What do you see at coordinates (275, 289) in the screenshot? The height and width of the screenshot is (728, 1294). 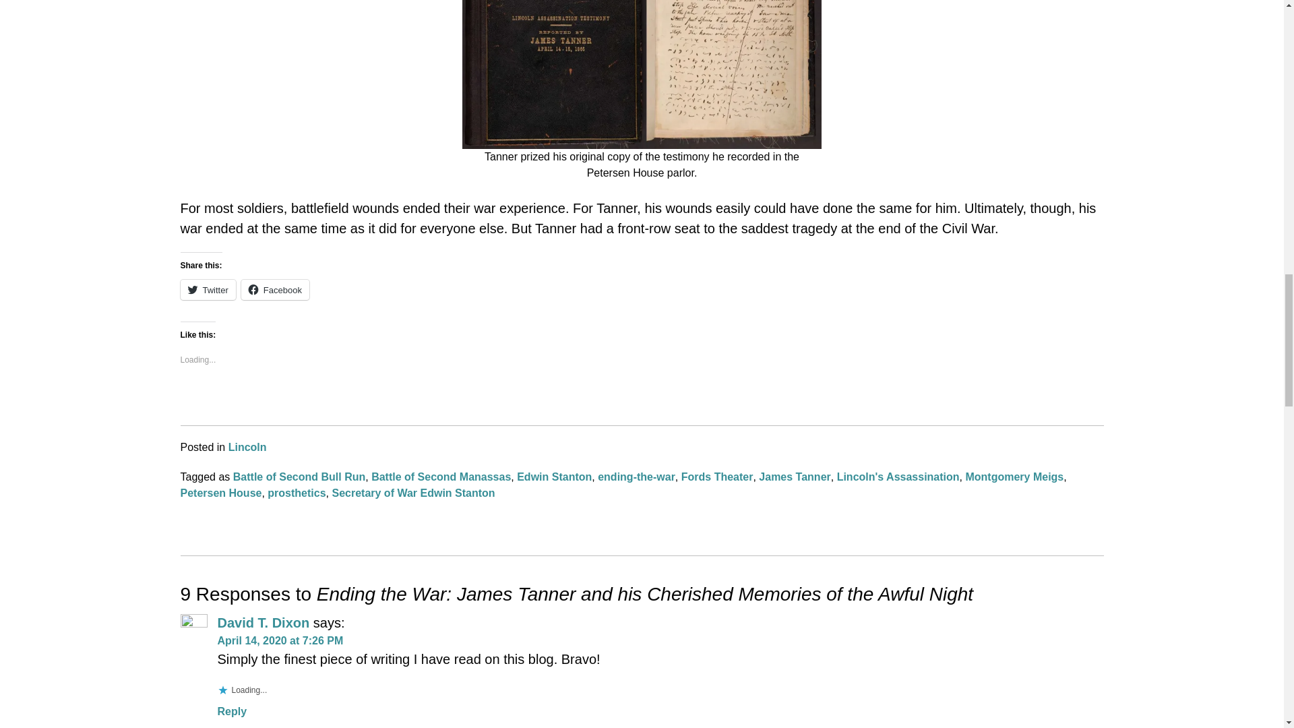 I see `Facebook` at bounding box center [275, 289].